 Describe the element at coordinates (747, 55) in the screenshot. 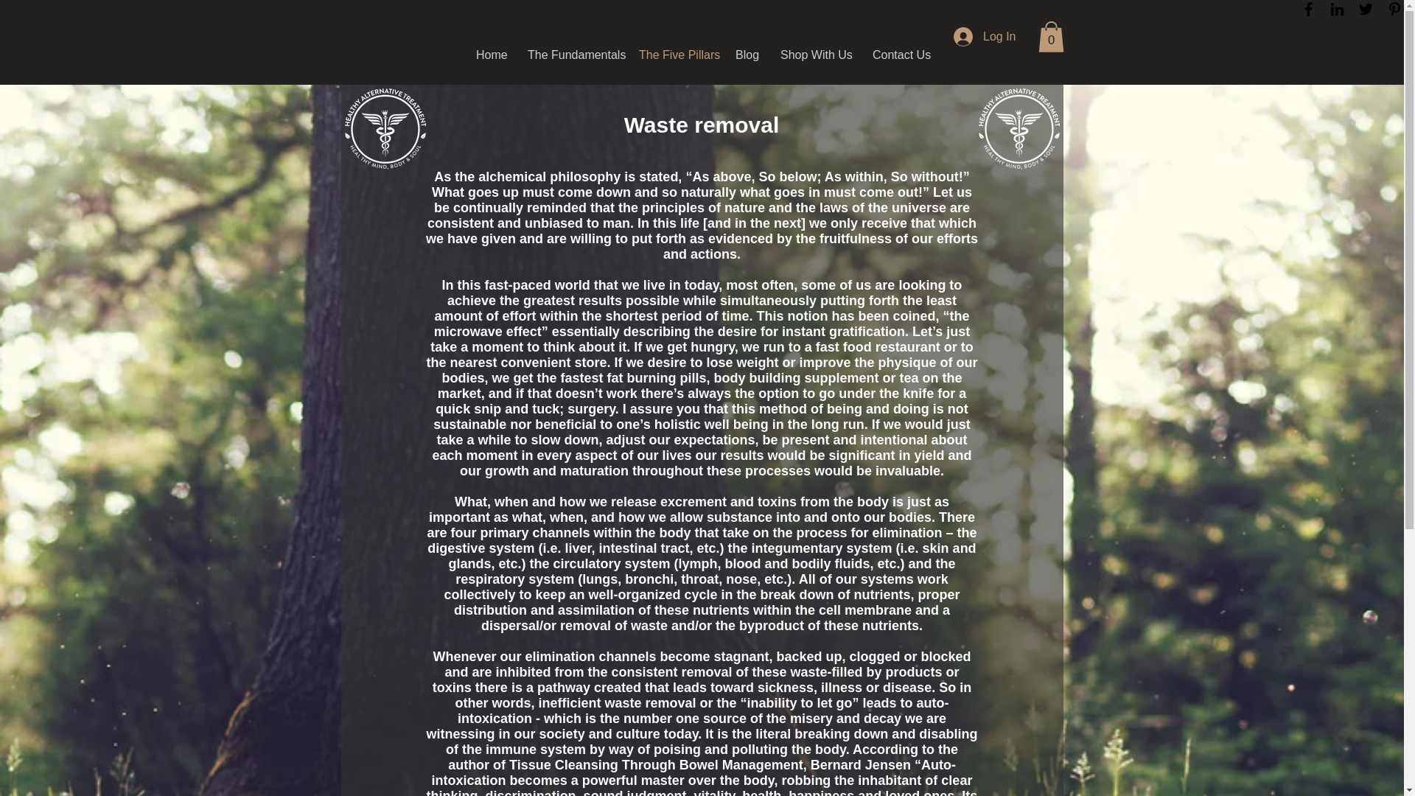

I see `Blog` at that location.